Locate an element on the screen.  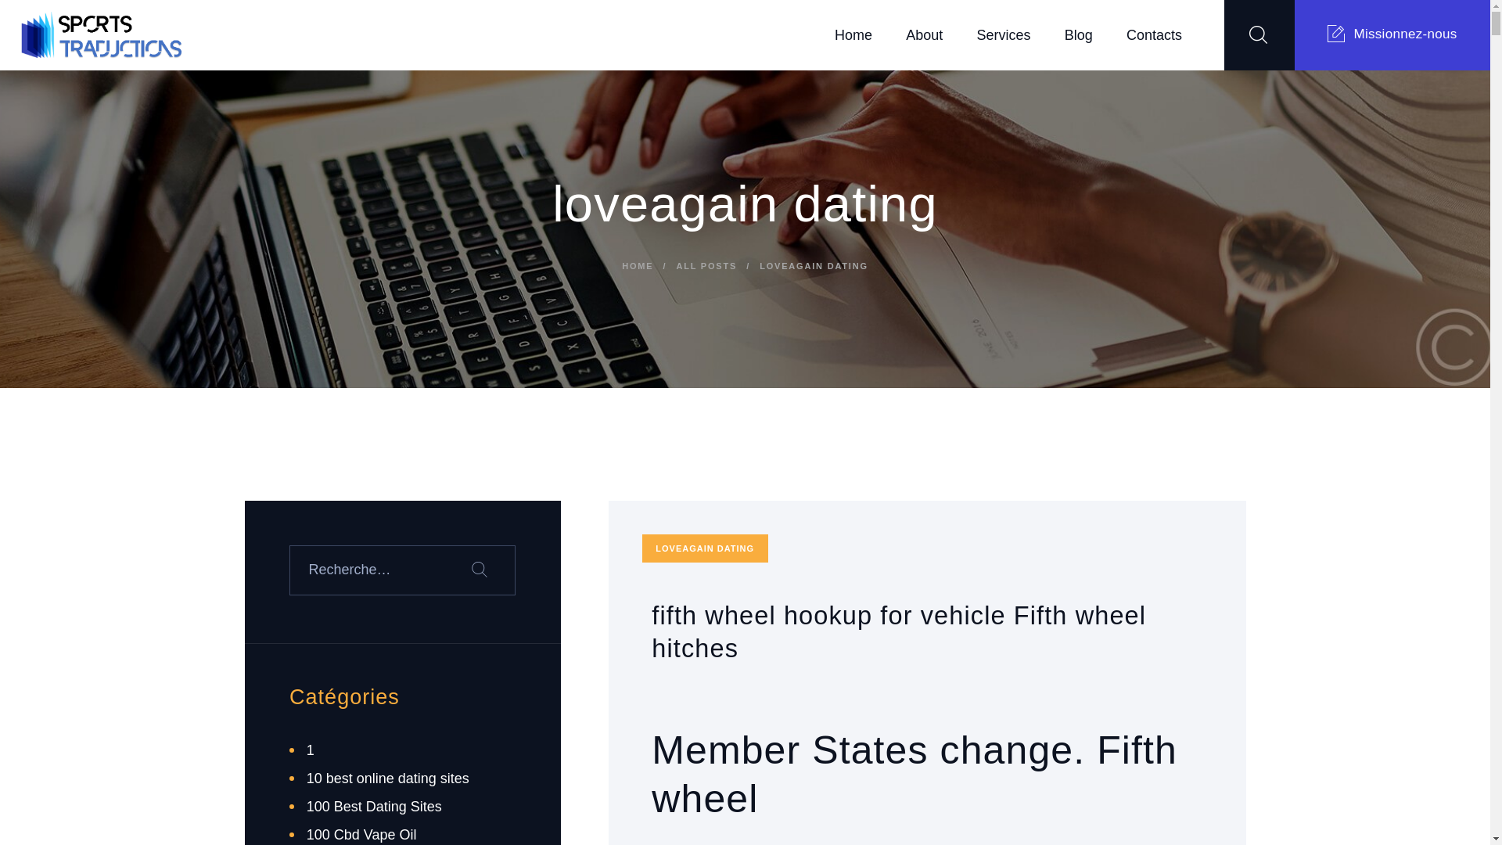
100 Cbd Vape Oil is located at coordinates (361, 834).